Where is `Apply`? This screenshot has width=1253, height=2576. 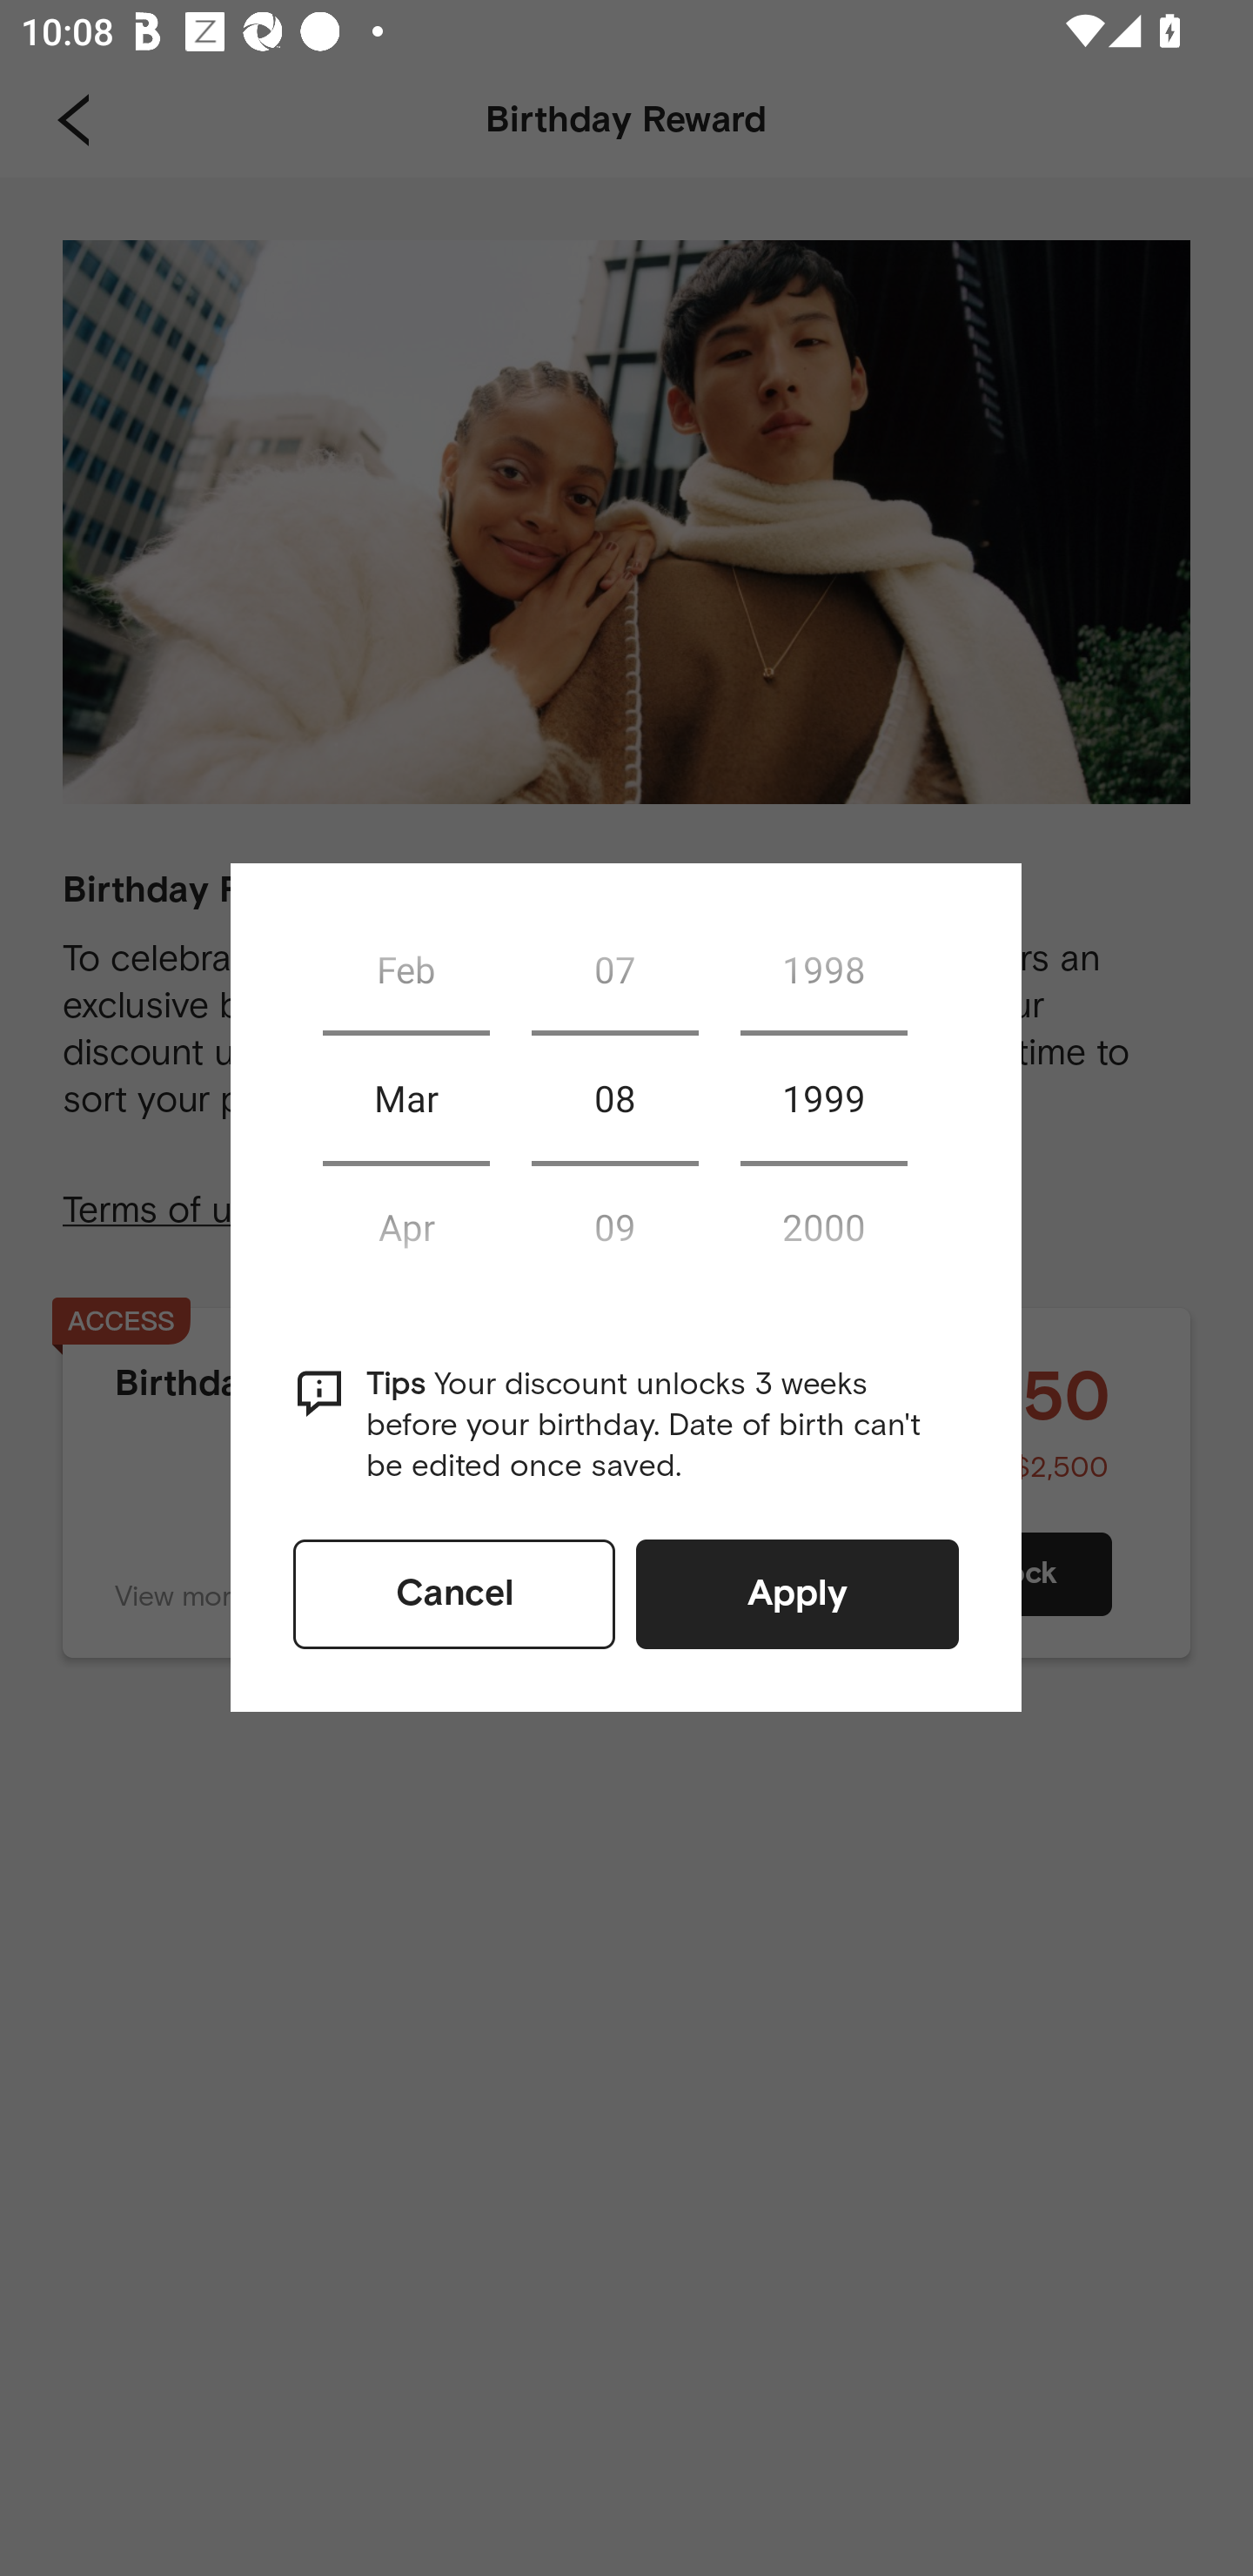
Apply is located at coordinates (797, 1594).